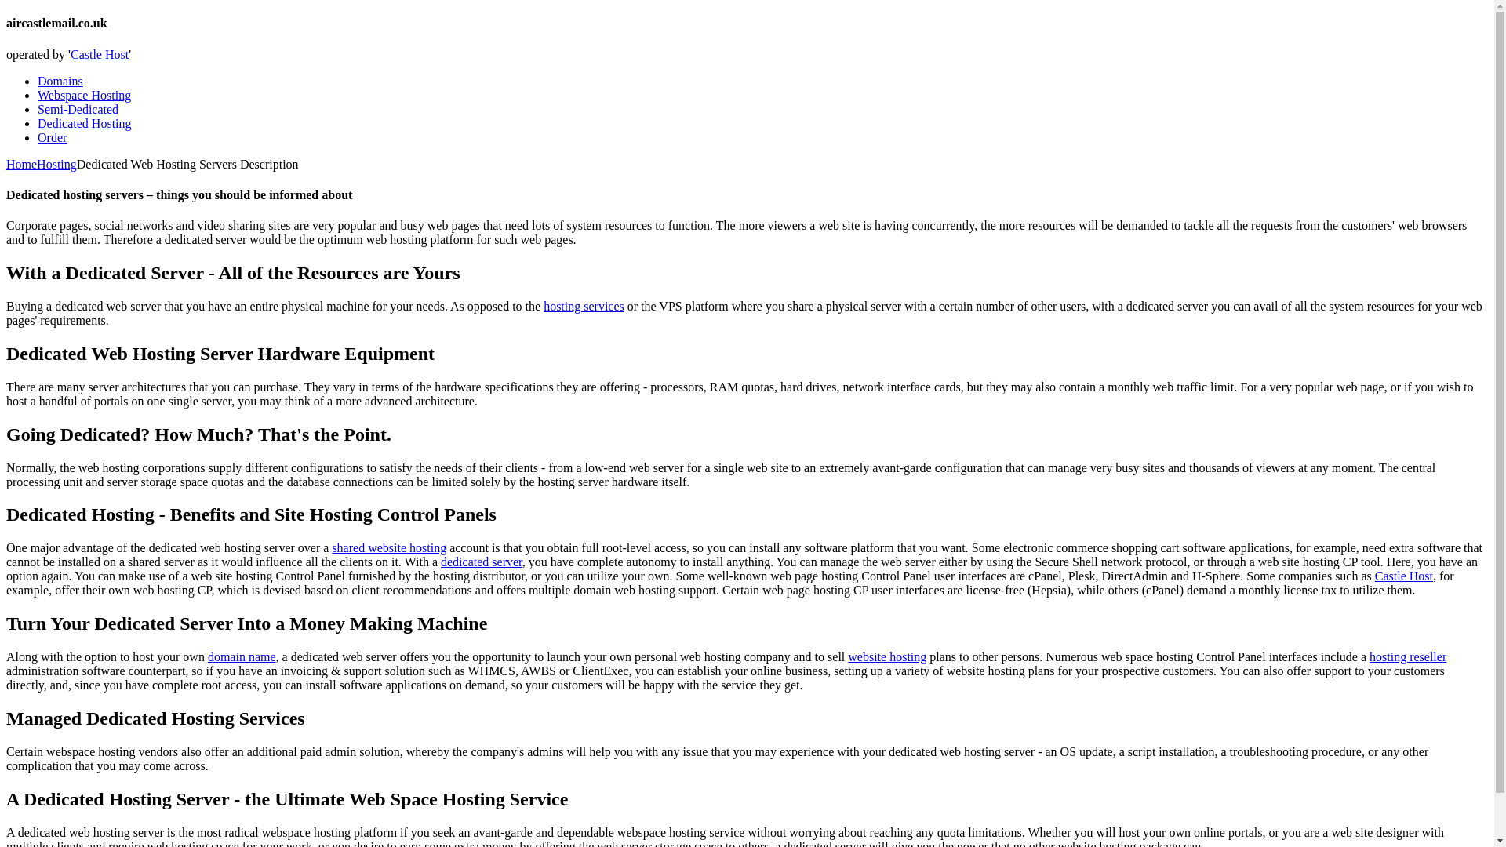 This screenshot has height=847, width=1506. Describe the element at coordinates (99, 53) in the screenshot. I see `Castle Host` at that location.